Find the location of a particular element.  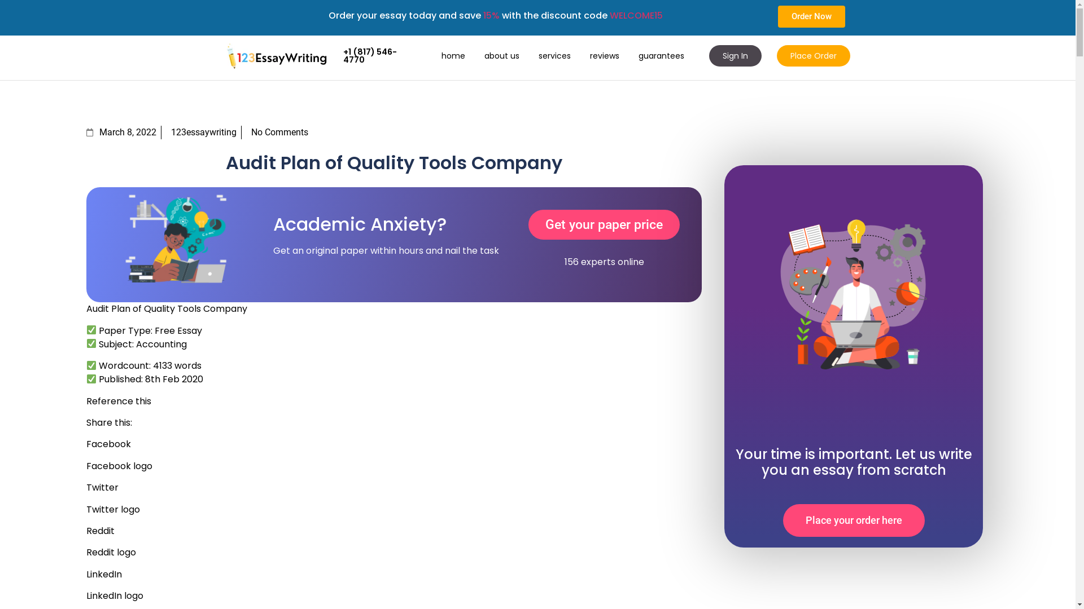

15% is located at coordinates (491, 15).